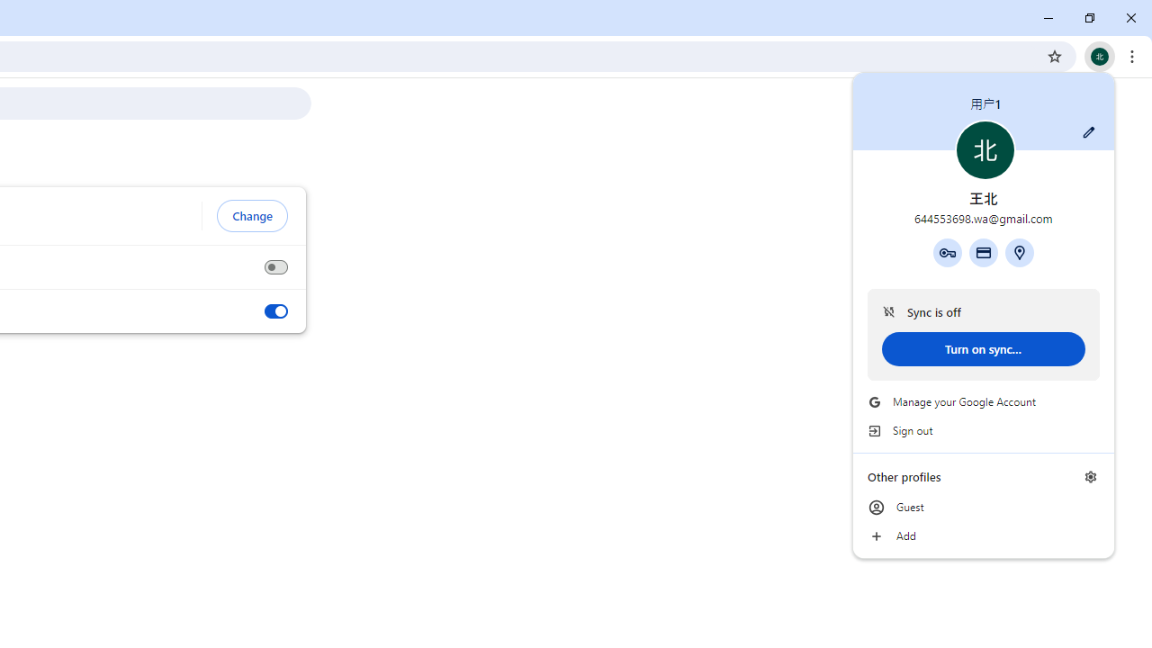  What do you see at coordinates (1020, 252) in the screenshot?
I see `Addresses and more` at bounding box center [1020, 252].